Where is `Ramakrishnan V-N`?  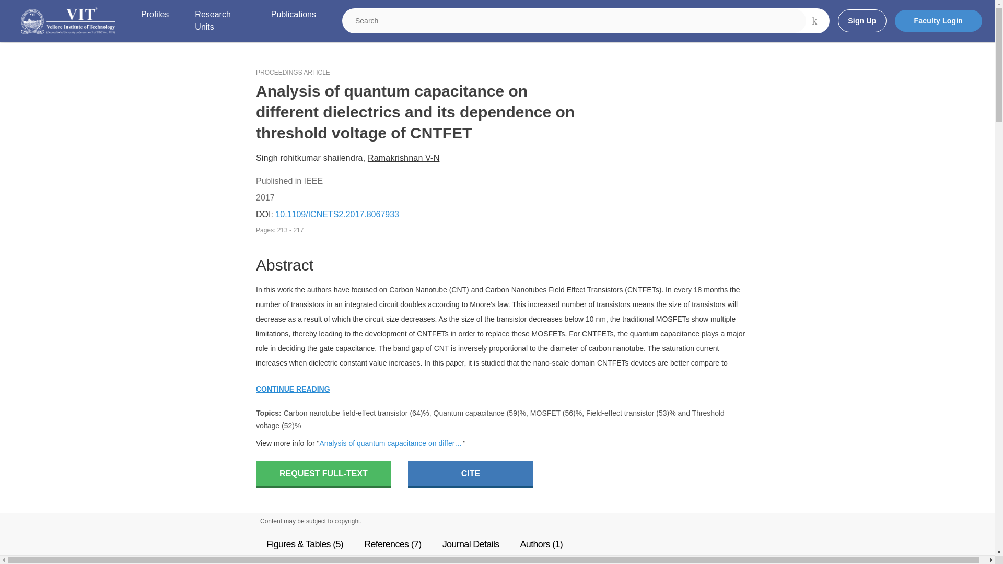
Ramakrishnan V-N is located at coordinates (403, 158).